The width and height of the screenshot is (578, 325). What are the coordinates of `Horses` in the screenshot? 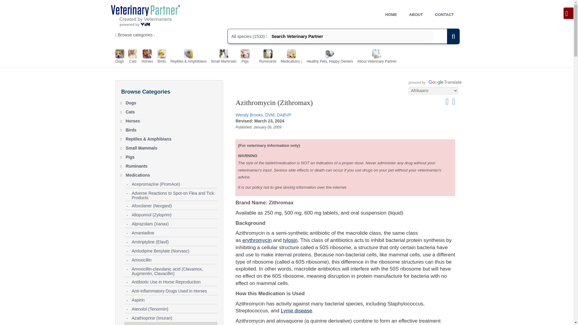 It's located at (147, 57).